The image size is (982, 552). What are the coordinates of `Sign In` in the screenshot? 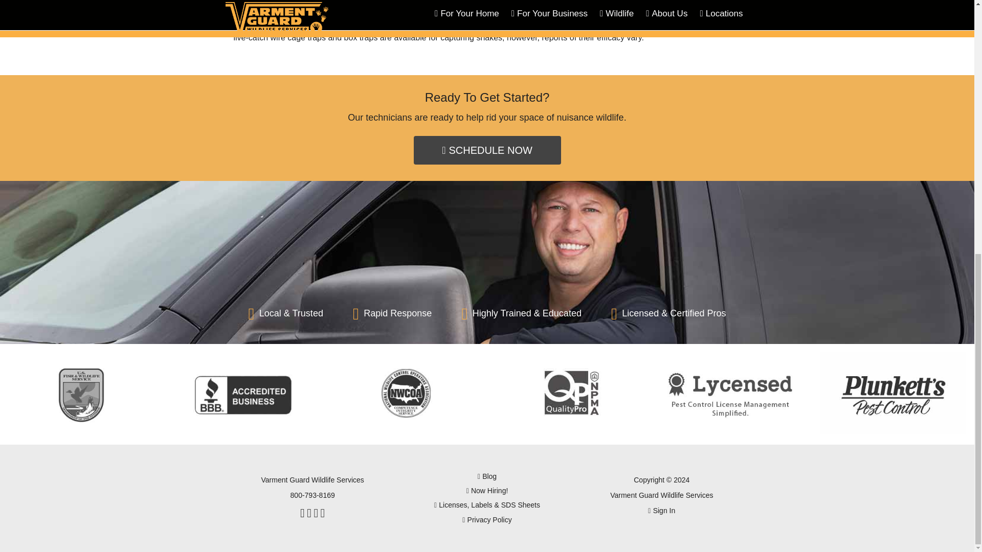 It's located at (662, 510).